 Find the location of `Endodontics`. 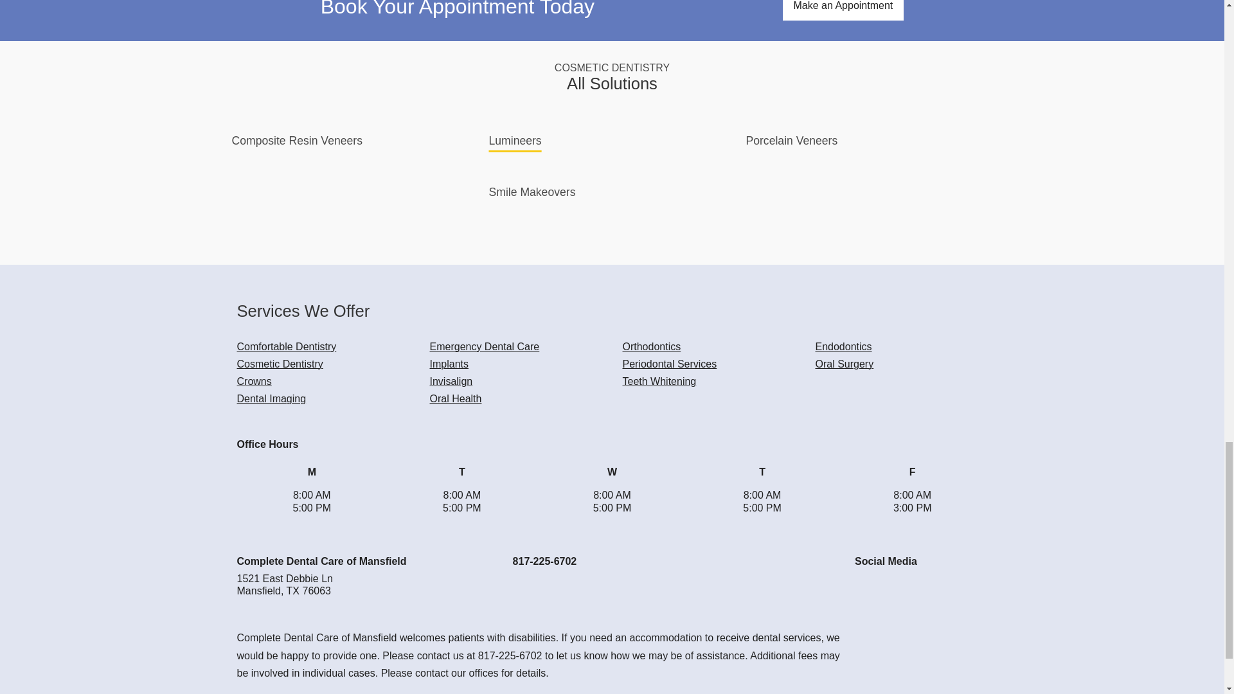

Endodontics is located at coordinates (843, 346).